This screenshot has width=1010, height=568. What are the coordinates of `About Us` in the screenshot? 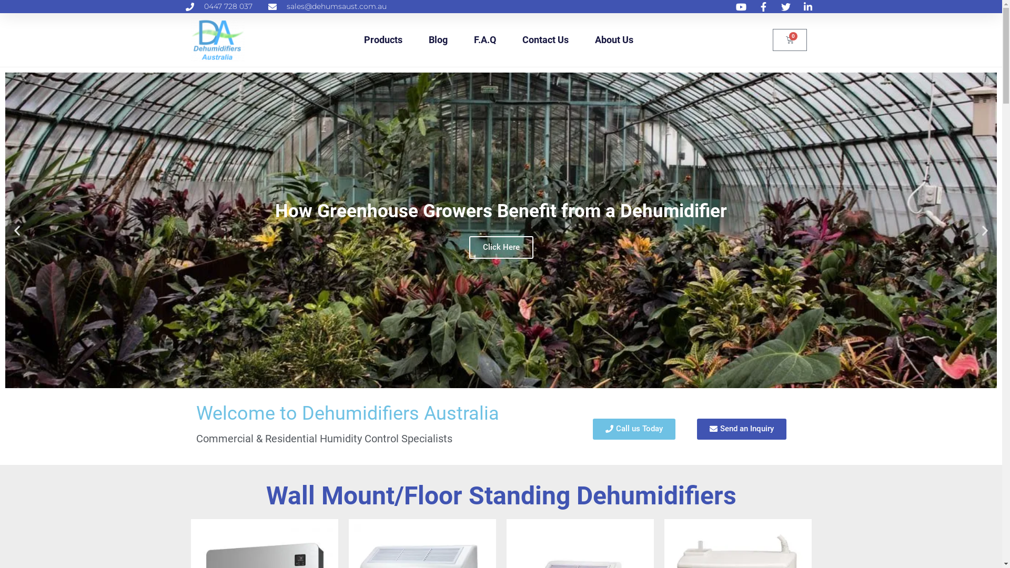 It's located at (614, 40).